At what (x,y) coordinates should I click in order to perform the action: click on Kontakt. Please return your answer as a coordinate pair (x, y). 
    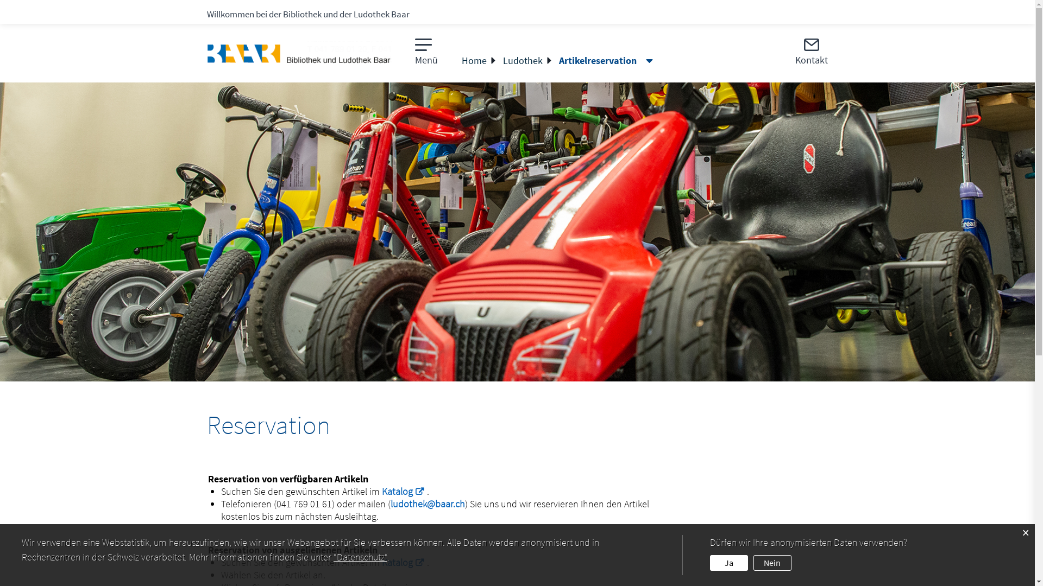
    Looking at the image, I should click on (812, 52).